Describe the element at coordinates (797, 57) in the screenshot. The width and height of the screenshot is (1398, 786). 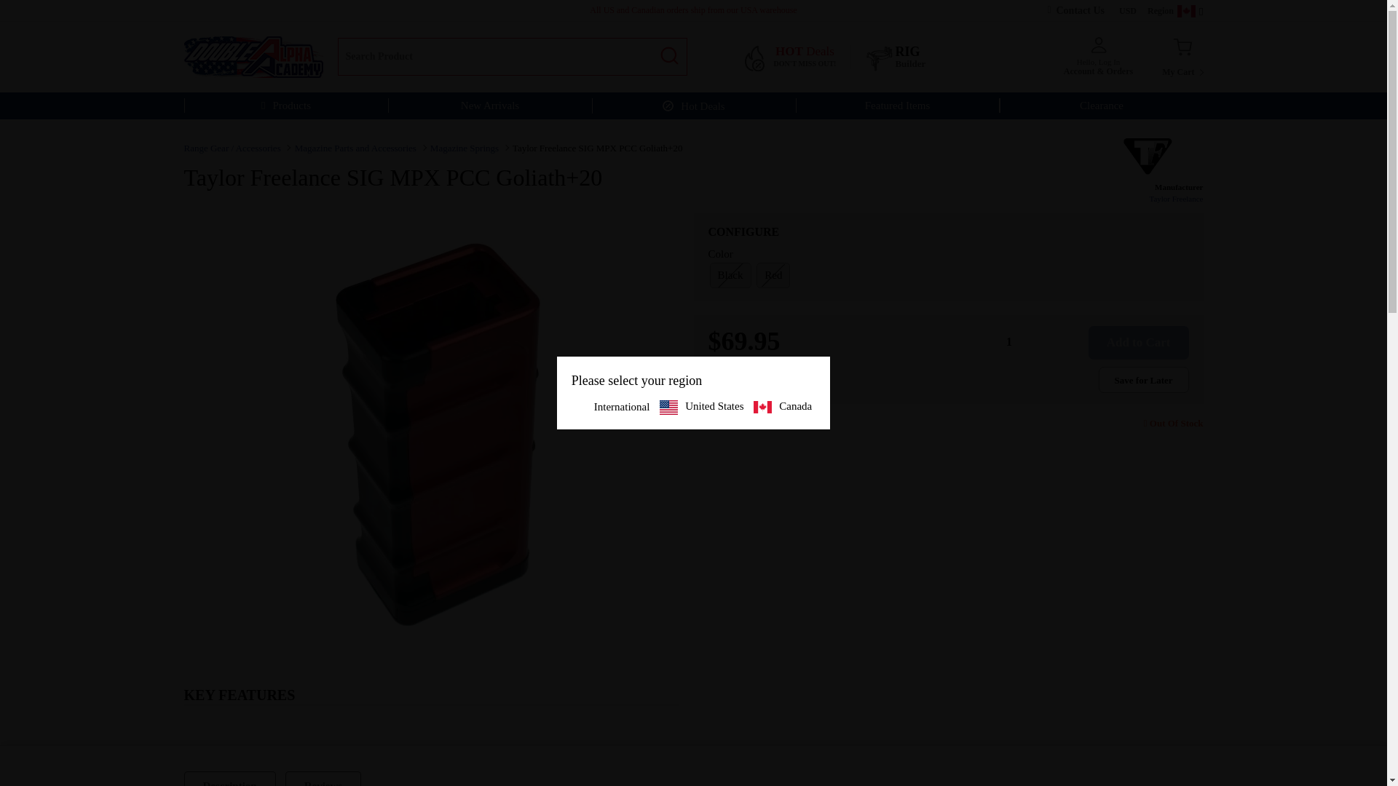
I see `International` at that location.